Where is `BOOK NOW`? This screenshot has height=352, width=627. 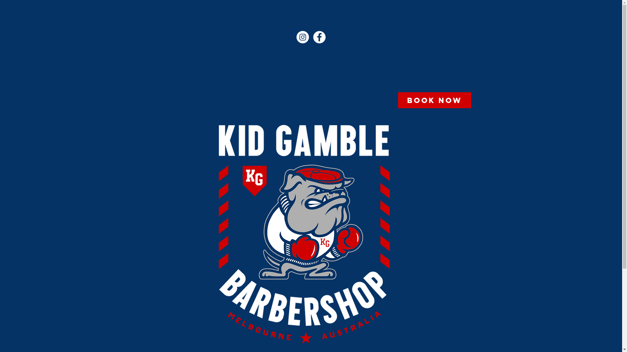 BOOK NOW is located at coordinates (434, 100).